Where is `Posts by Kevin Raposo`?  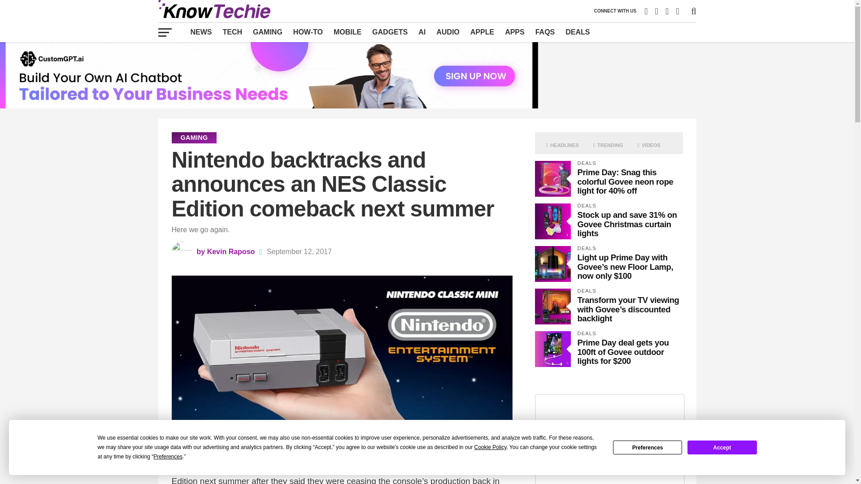 Posts by Kevin Raposo is located at coordinates (231, 251).